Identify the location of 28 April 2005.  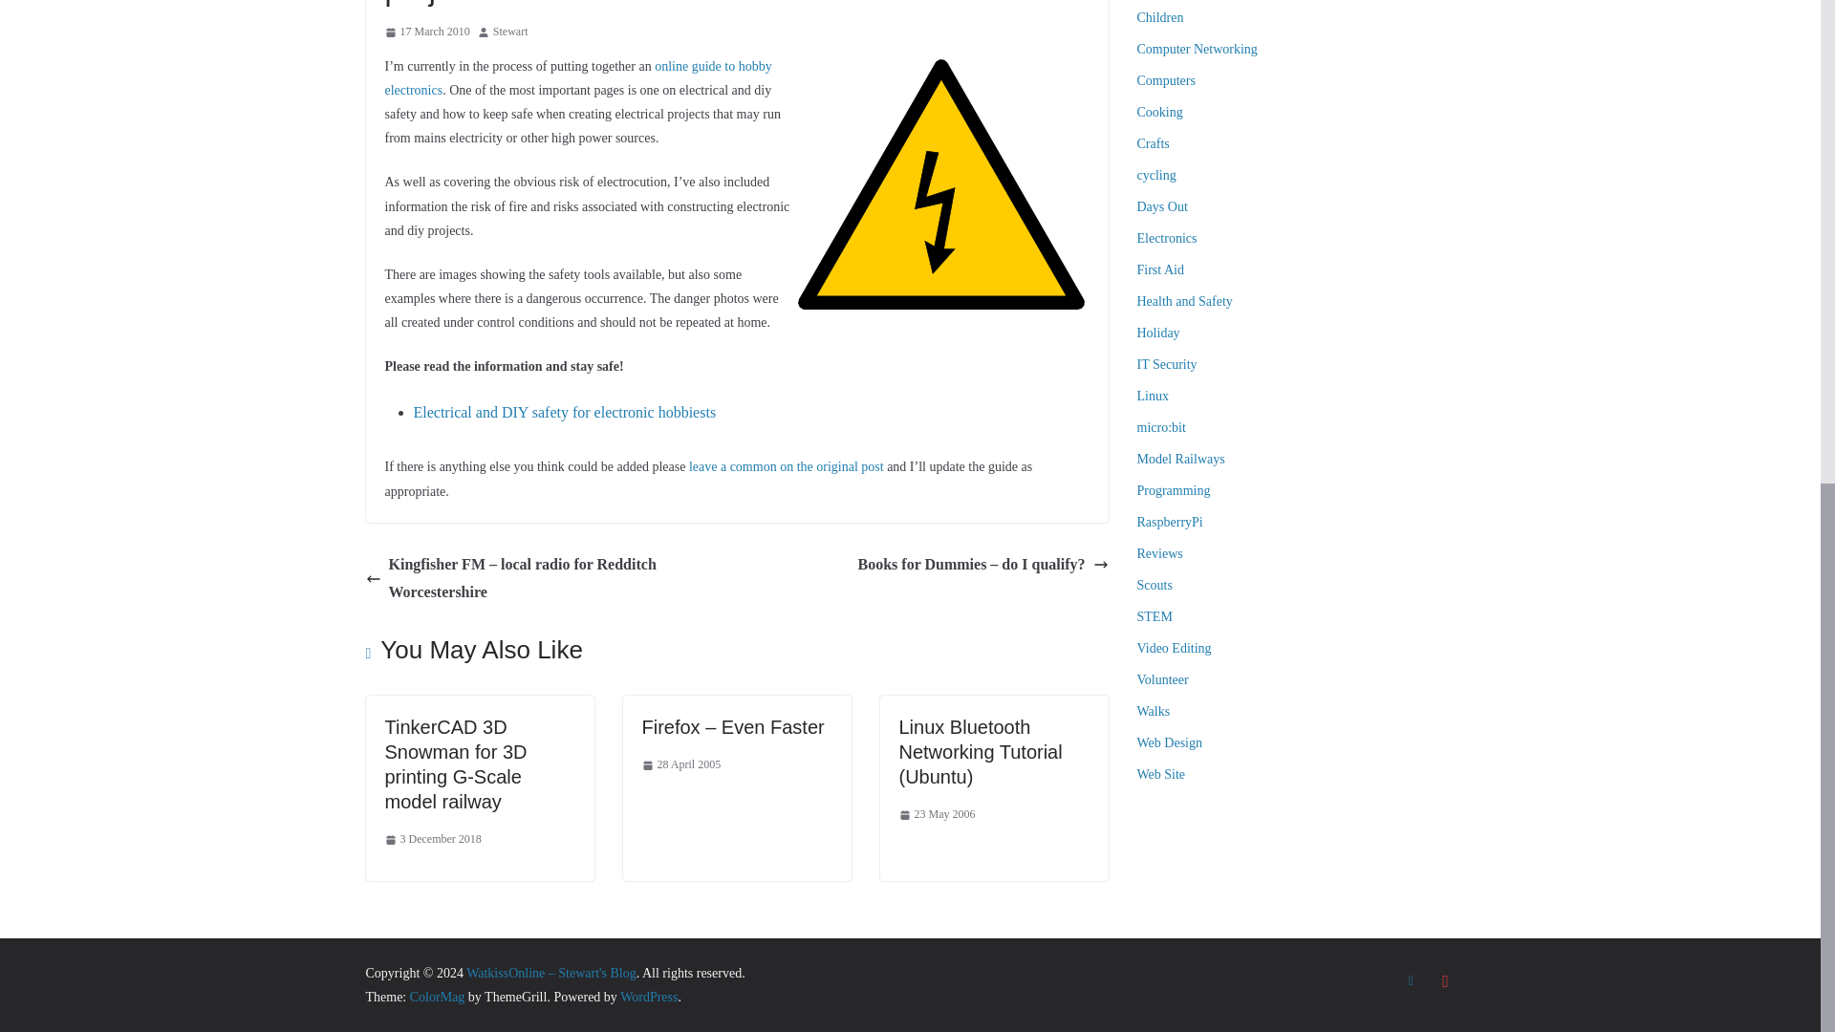
(681, 764).